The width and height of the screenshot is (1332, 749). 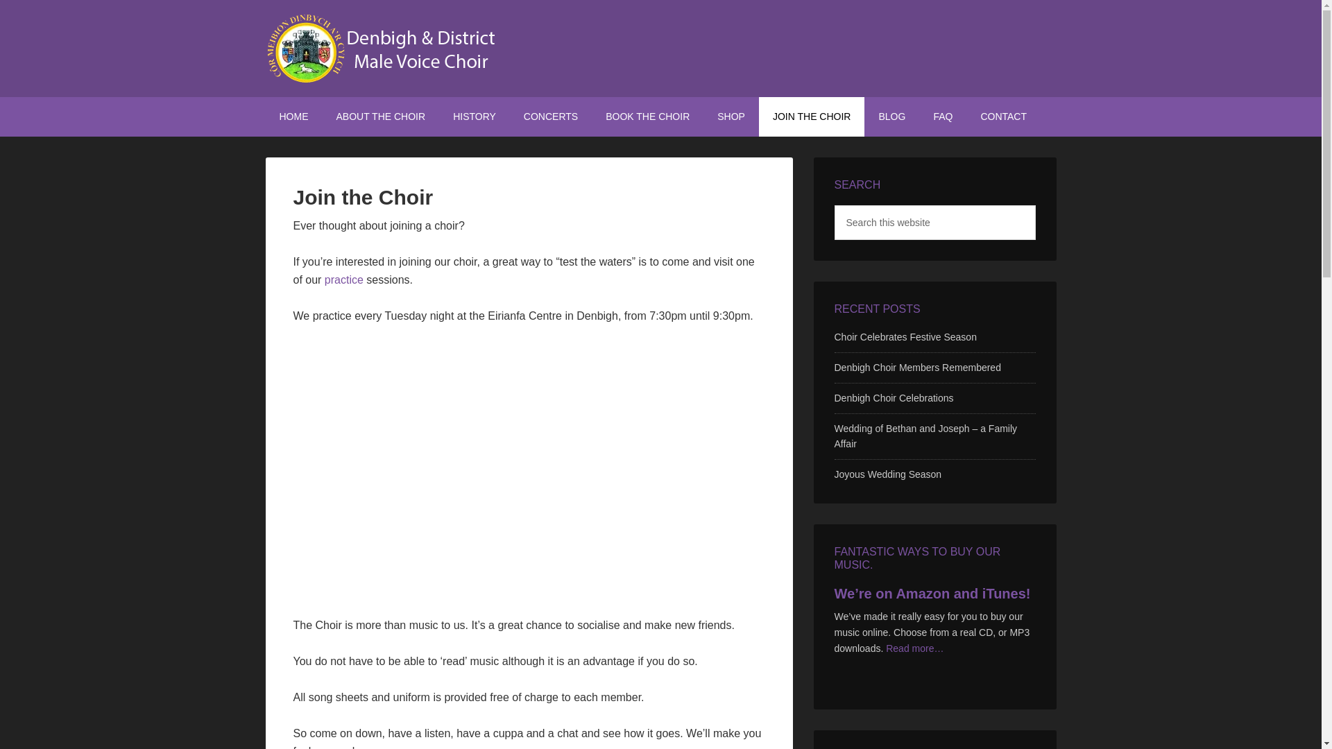 I want to click on CONCERTS, so click(x=551, y=117).